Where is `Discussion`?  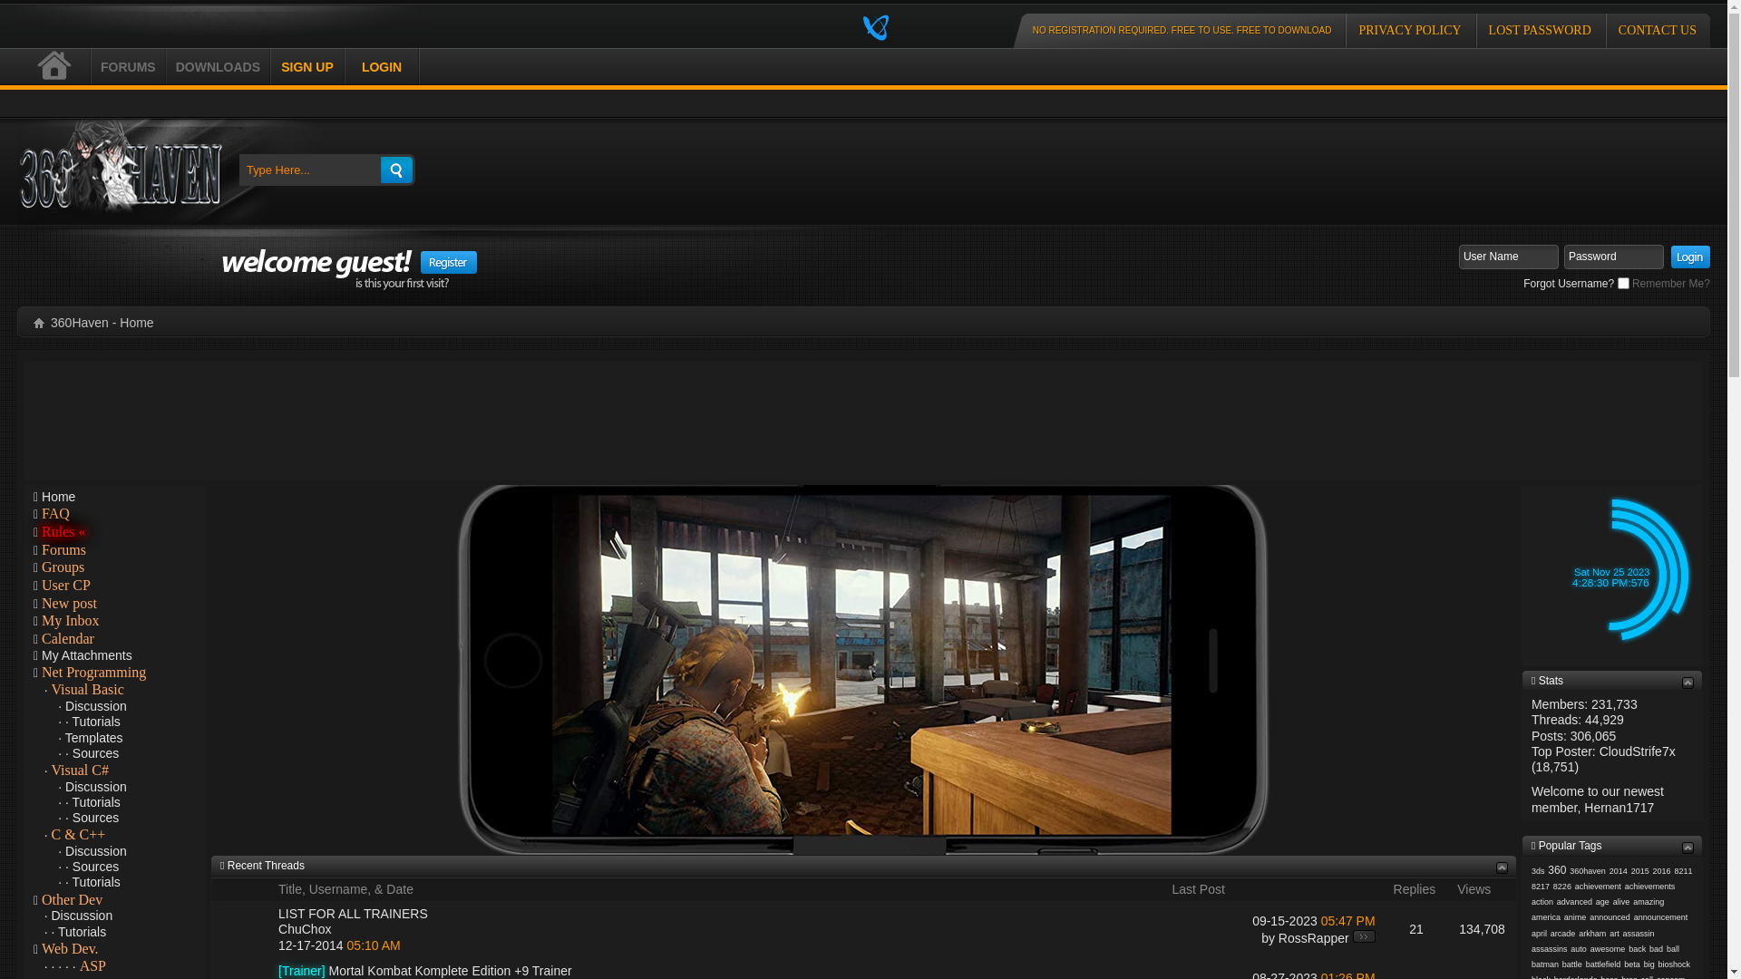
Discussion is located at coordinates (96, 706).